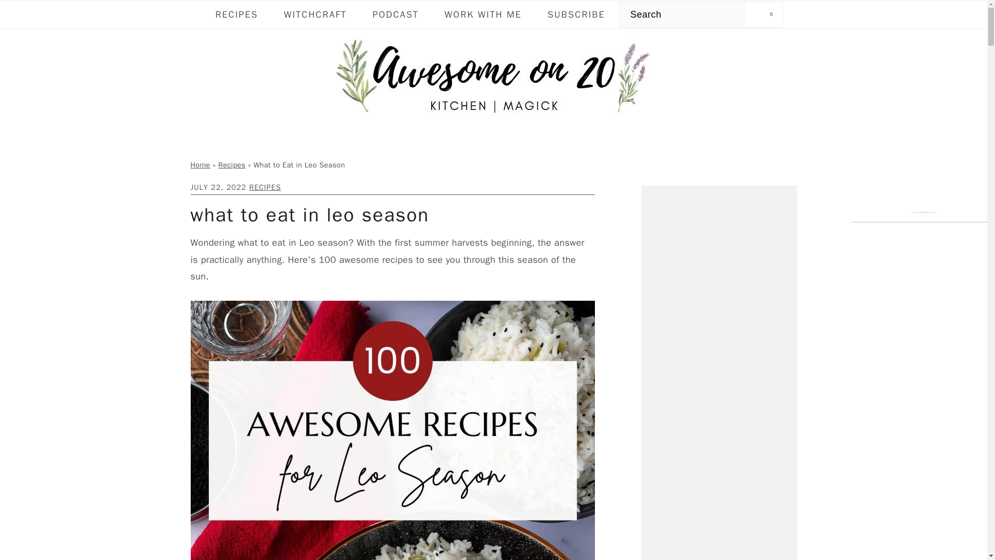 This screenshot has width=995, height=560. Describe the element at coordinates (493, 78) in the screenshot. I see `Awesome on 20` at that location.